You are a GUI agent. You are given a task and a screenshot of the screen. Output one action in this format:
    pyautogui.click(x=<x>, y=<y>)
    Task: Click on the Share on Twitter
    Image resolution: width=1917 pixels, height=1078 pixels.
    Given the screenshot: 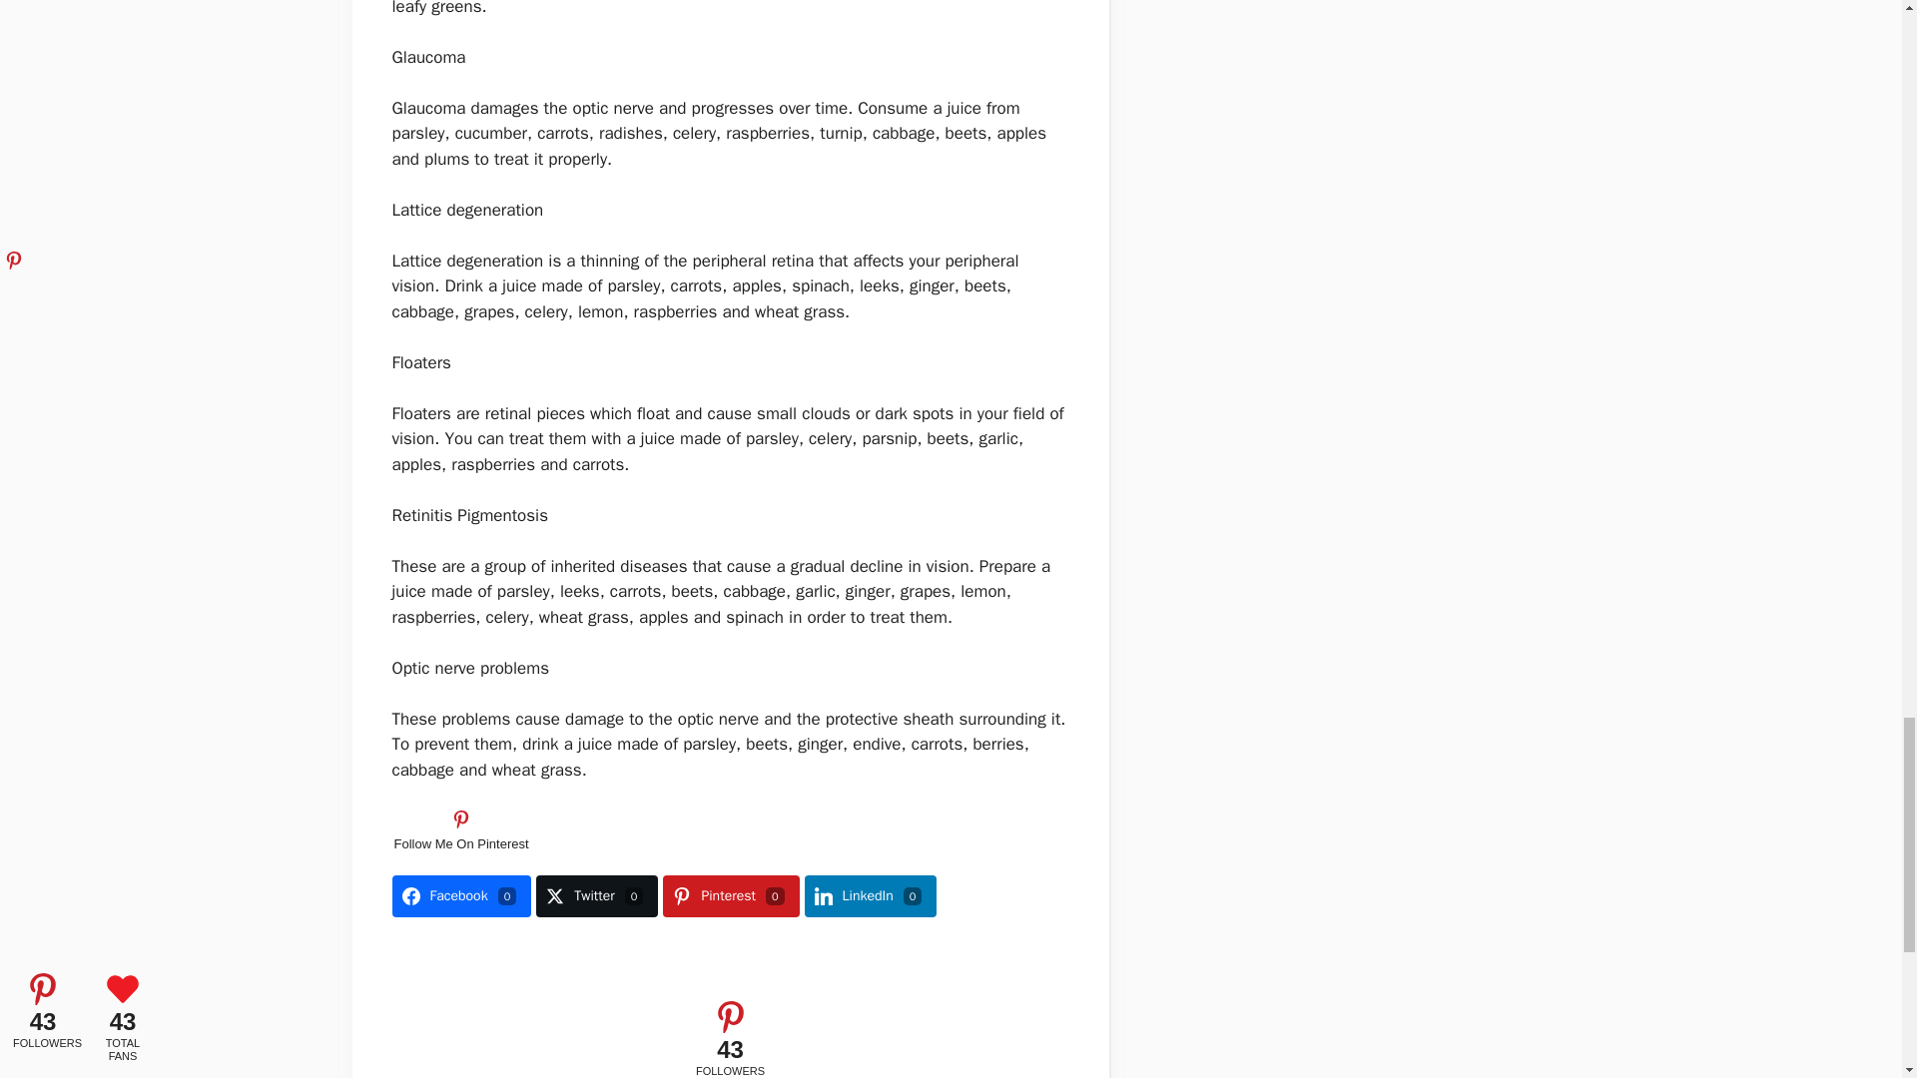 What is the action you would take?
    pyautogui.click(x=597, y=896)
    